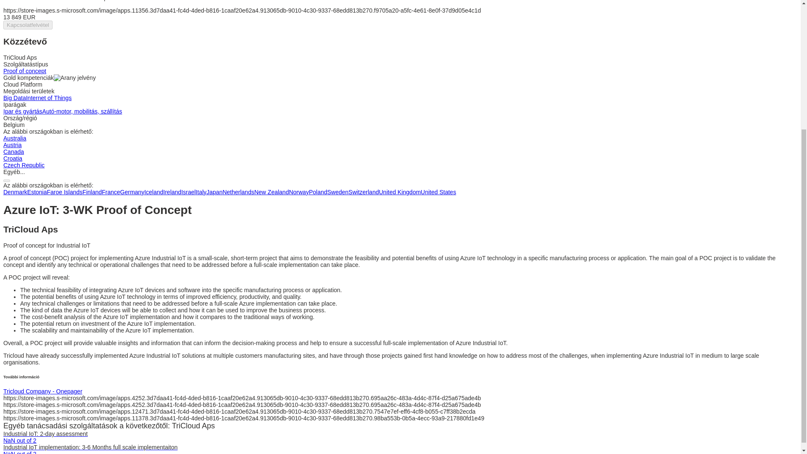  Describe the element at coordinates (14, 138) in the screenshot. I see `Australia` at that location.